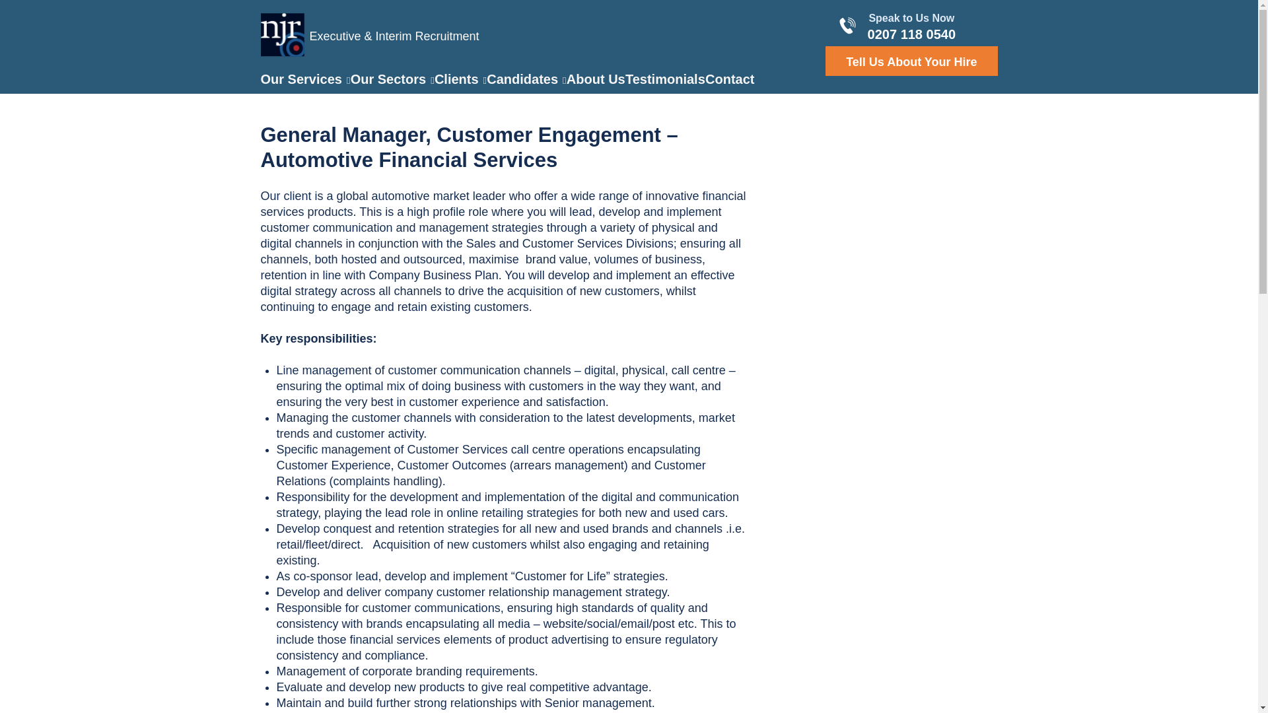 This screenshot has height=713, width=1268. What do you see at coordinates (596, 79) in the screenshot?
I see `About Us` at bounding box center [596, 79].